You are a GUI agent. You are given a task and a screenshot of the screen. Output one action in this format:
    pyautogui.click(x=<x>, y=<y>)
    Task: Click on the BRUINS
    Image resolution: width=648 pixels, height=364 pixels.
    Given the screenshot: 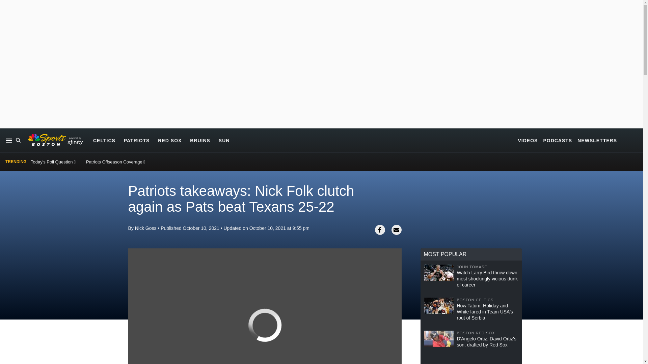 What is the action you would take?
    pyautogui.click(x=200, y=140)
    